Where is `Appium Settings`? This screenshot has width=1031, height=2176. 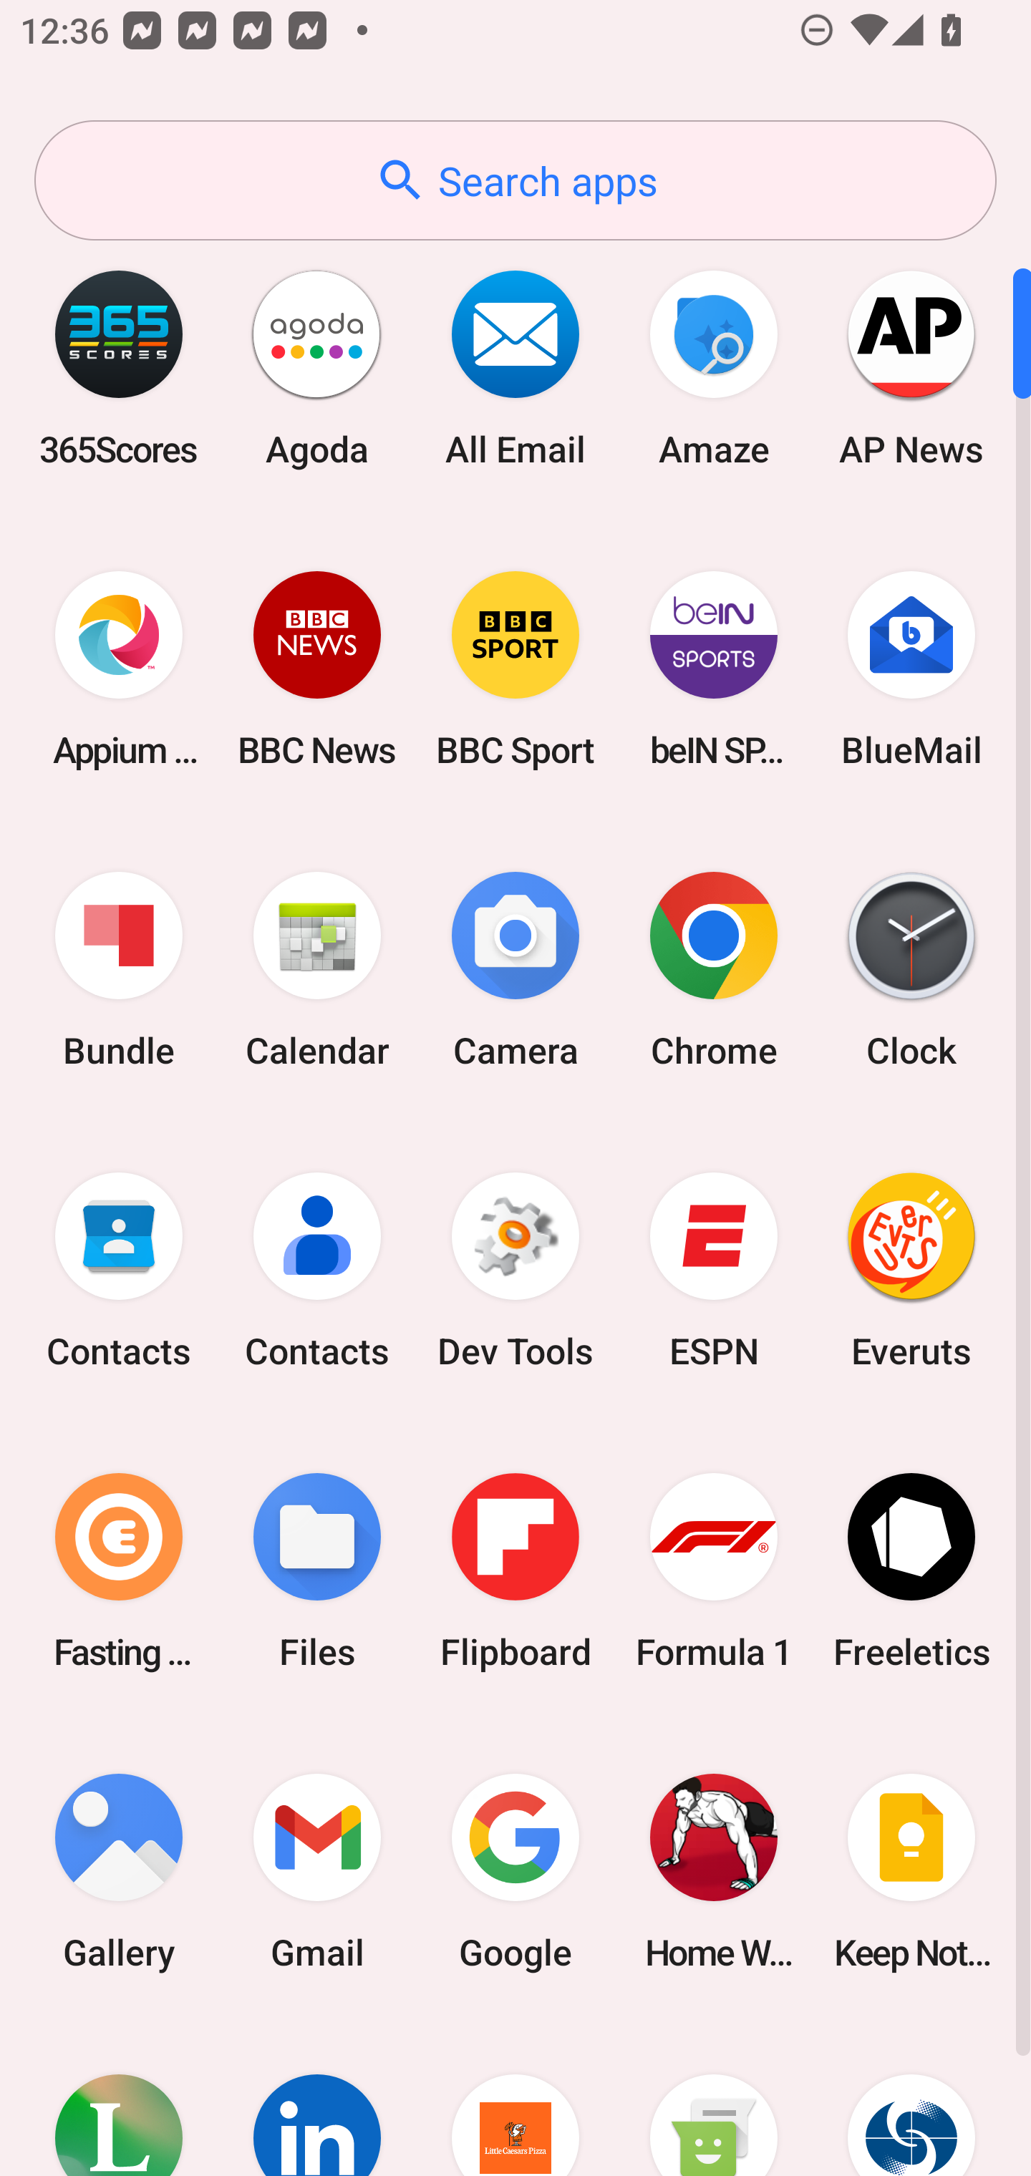
Appium Settings is located at coordinates (119, 669).